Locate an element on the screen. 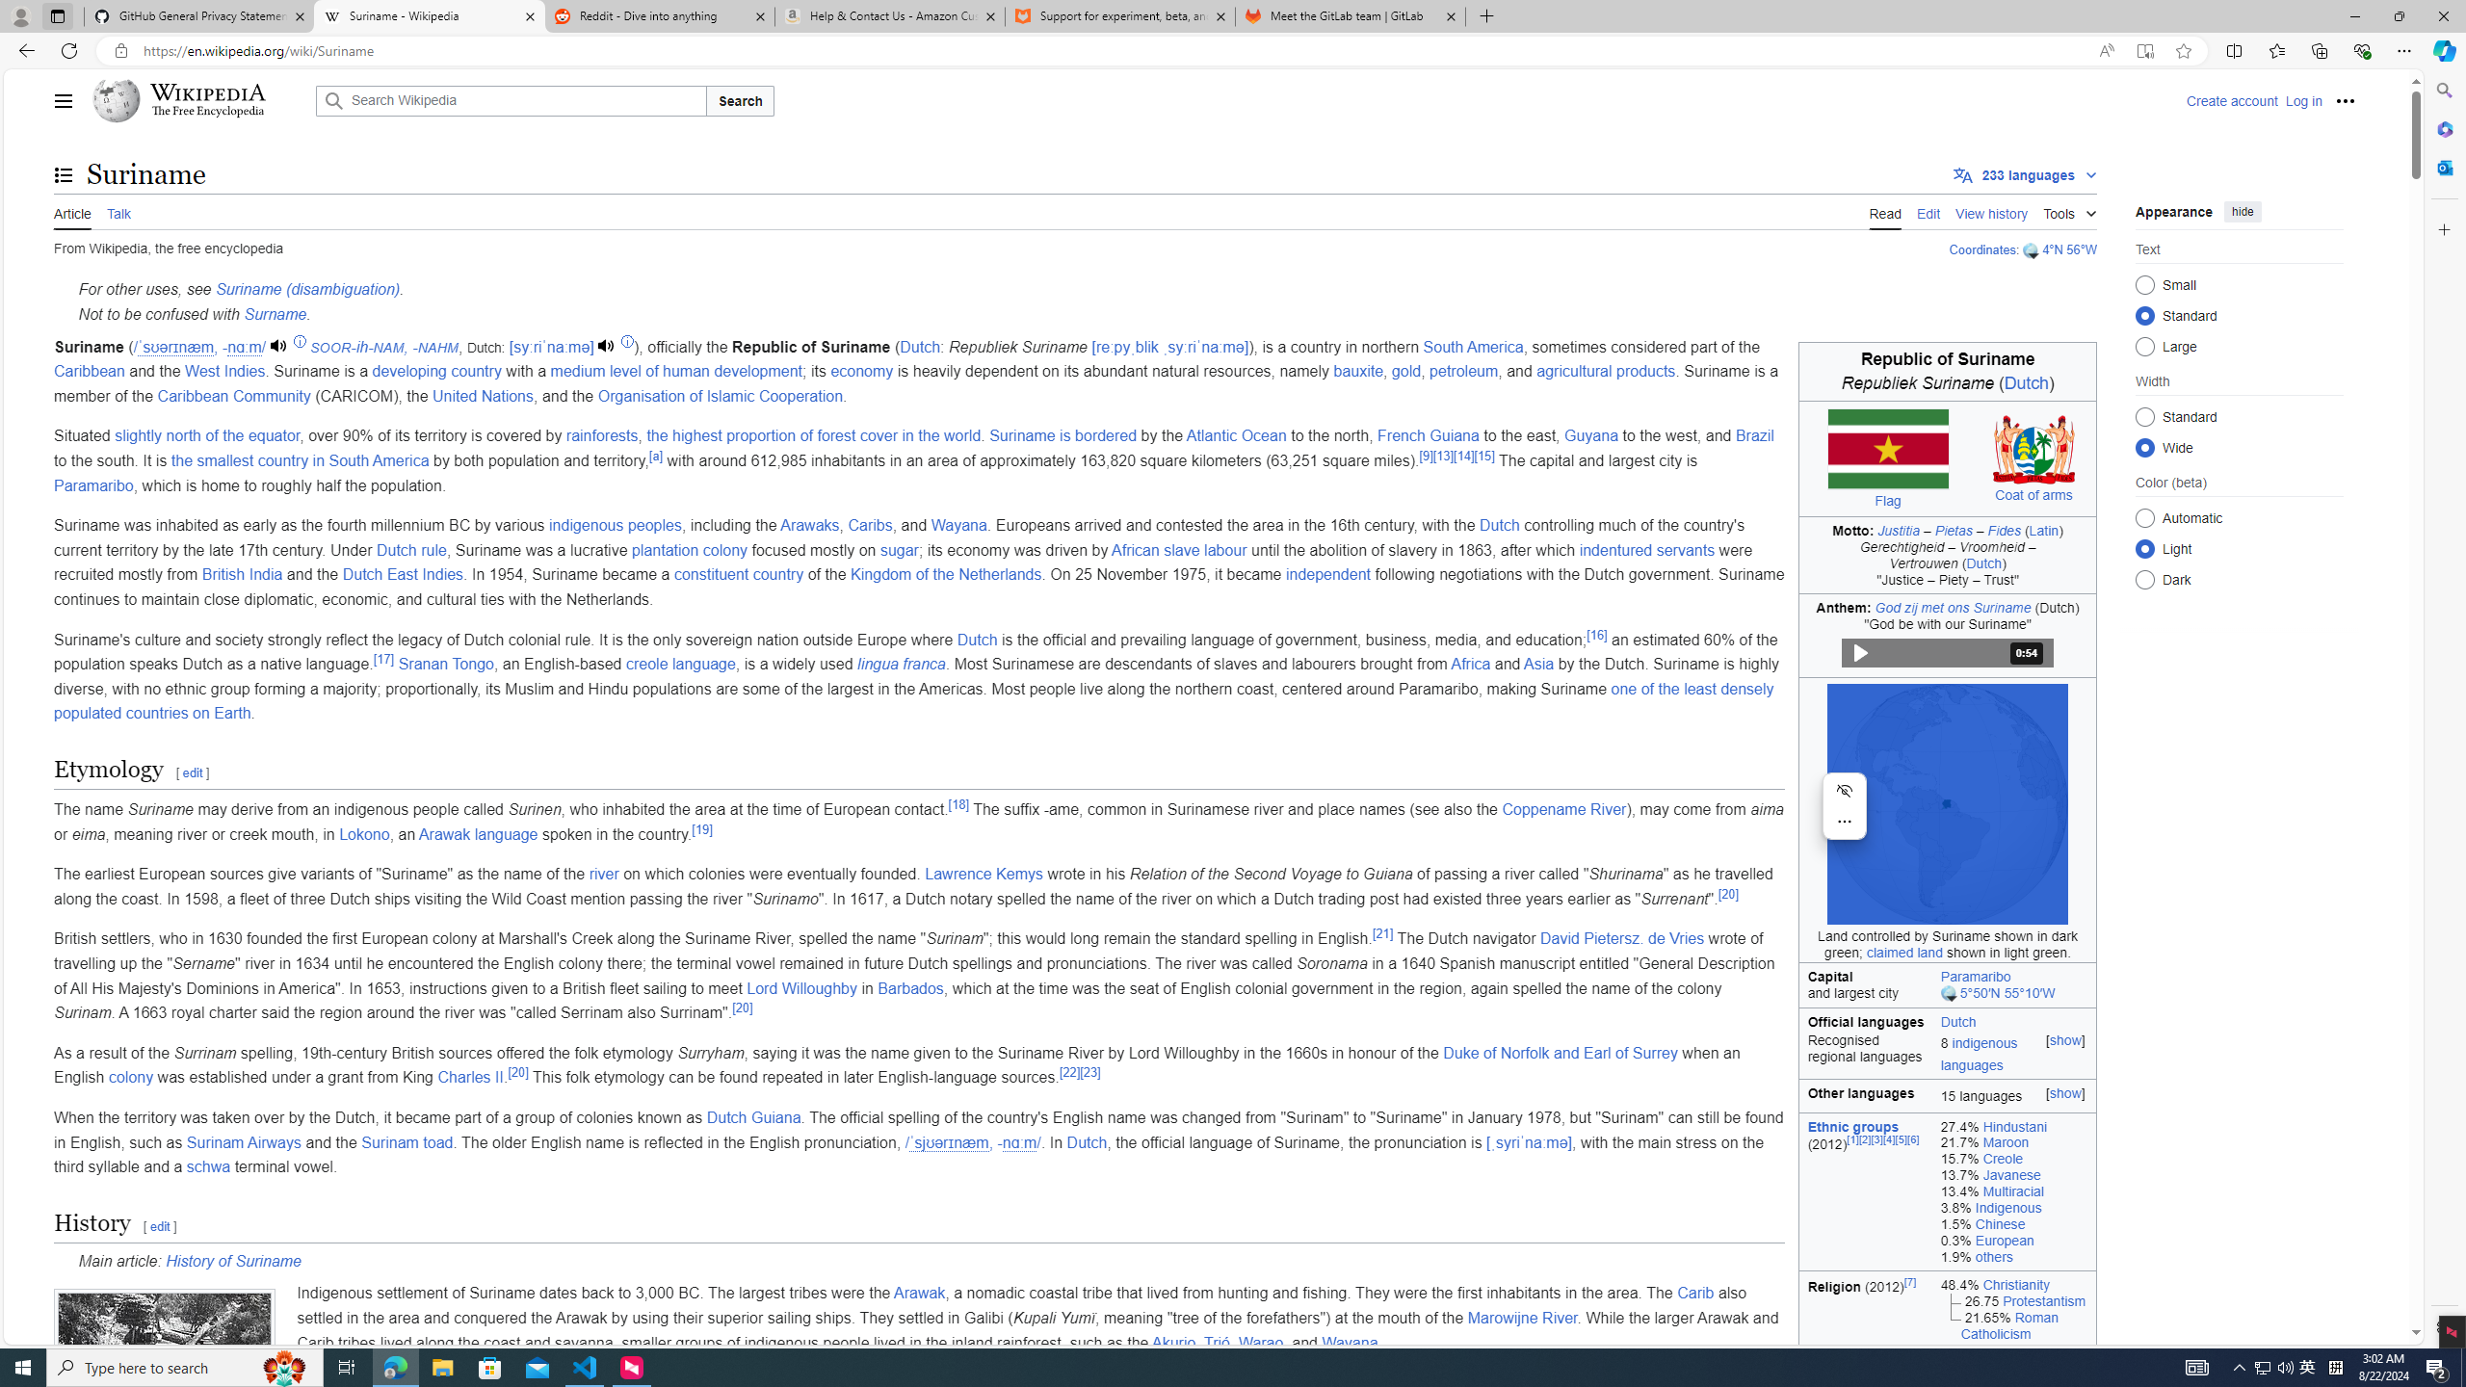  Charles II is located at coordinates (470, 1077).